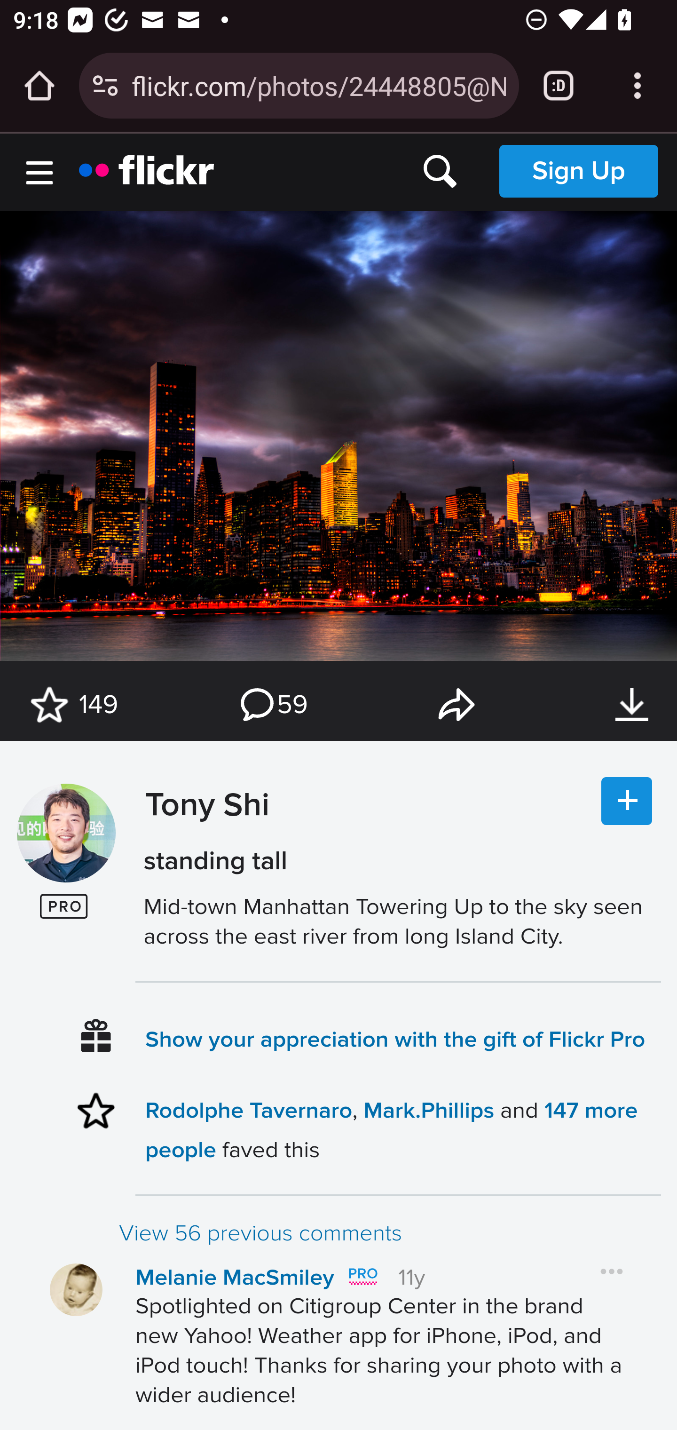  What do you see at coordinates (105, 86) in the screenshot?
I see `Connection is secure` at bounding box center [105, 86].